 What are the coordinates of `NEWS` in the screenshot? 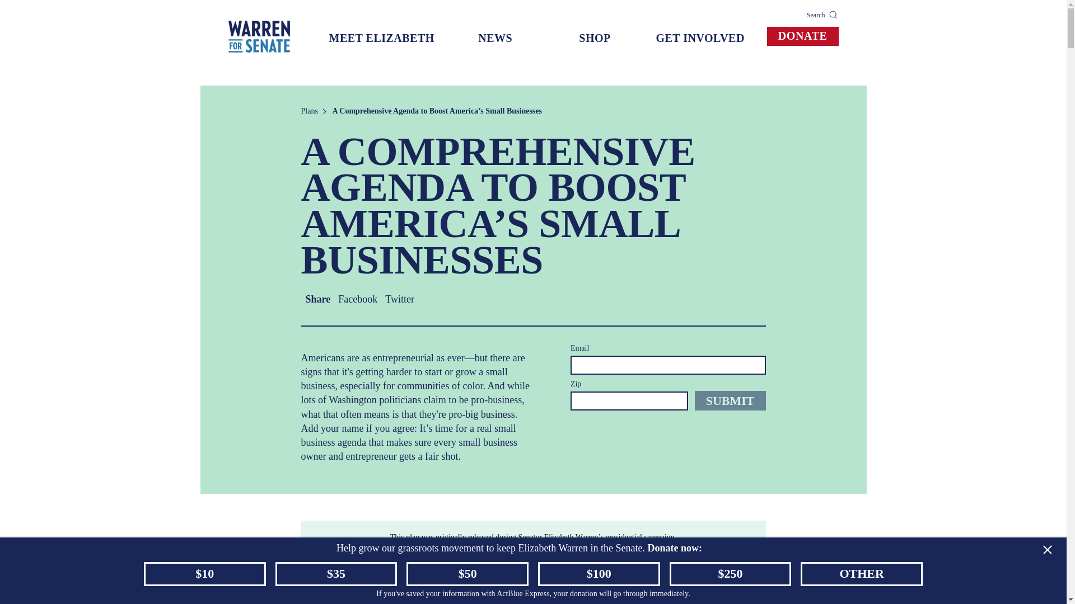 It's located at (495, 39).